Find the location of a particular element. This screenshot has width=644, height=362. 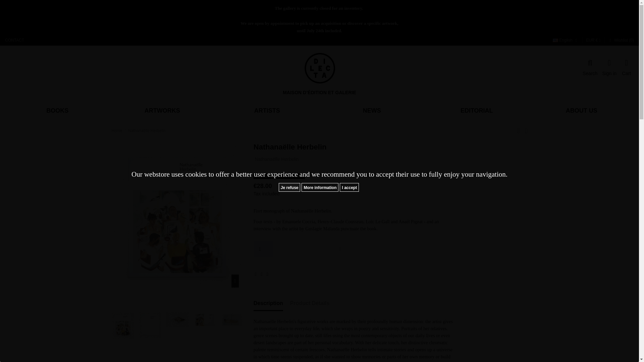

English is located at coordinates (566, 40).